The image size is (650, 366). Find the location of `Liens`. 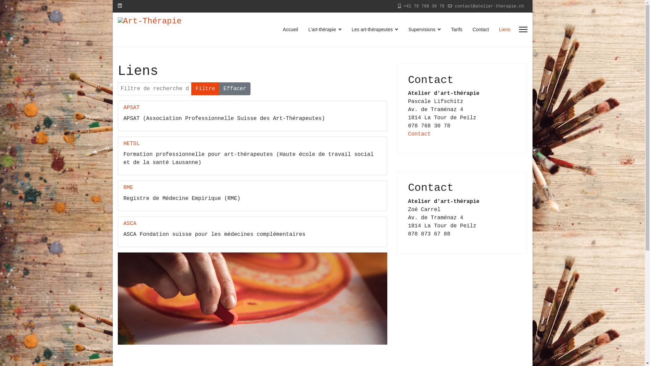

Liens is located at coordinates (502, 29).